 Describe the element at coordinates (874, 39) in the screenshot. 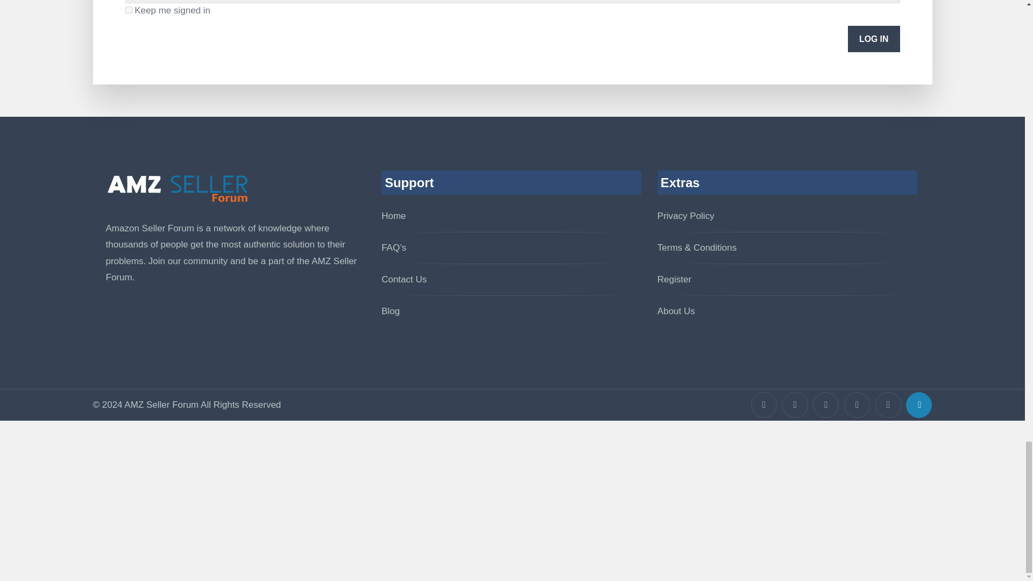

I see `LOG IN` at that location.